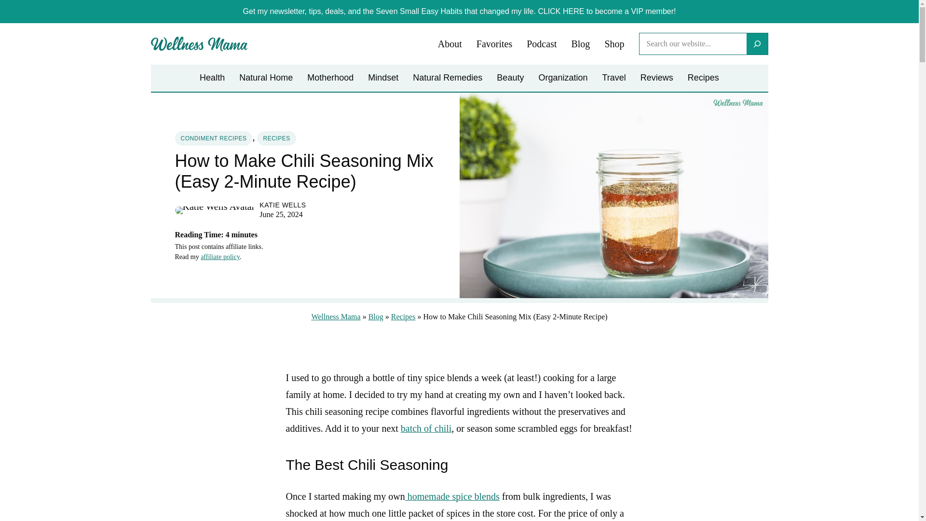 Image resolution: width=926 pixels, height=521 pixels. I want to click on Recipes, so click(403, 316).